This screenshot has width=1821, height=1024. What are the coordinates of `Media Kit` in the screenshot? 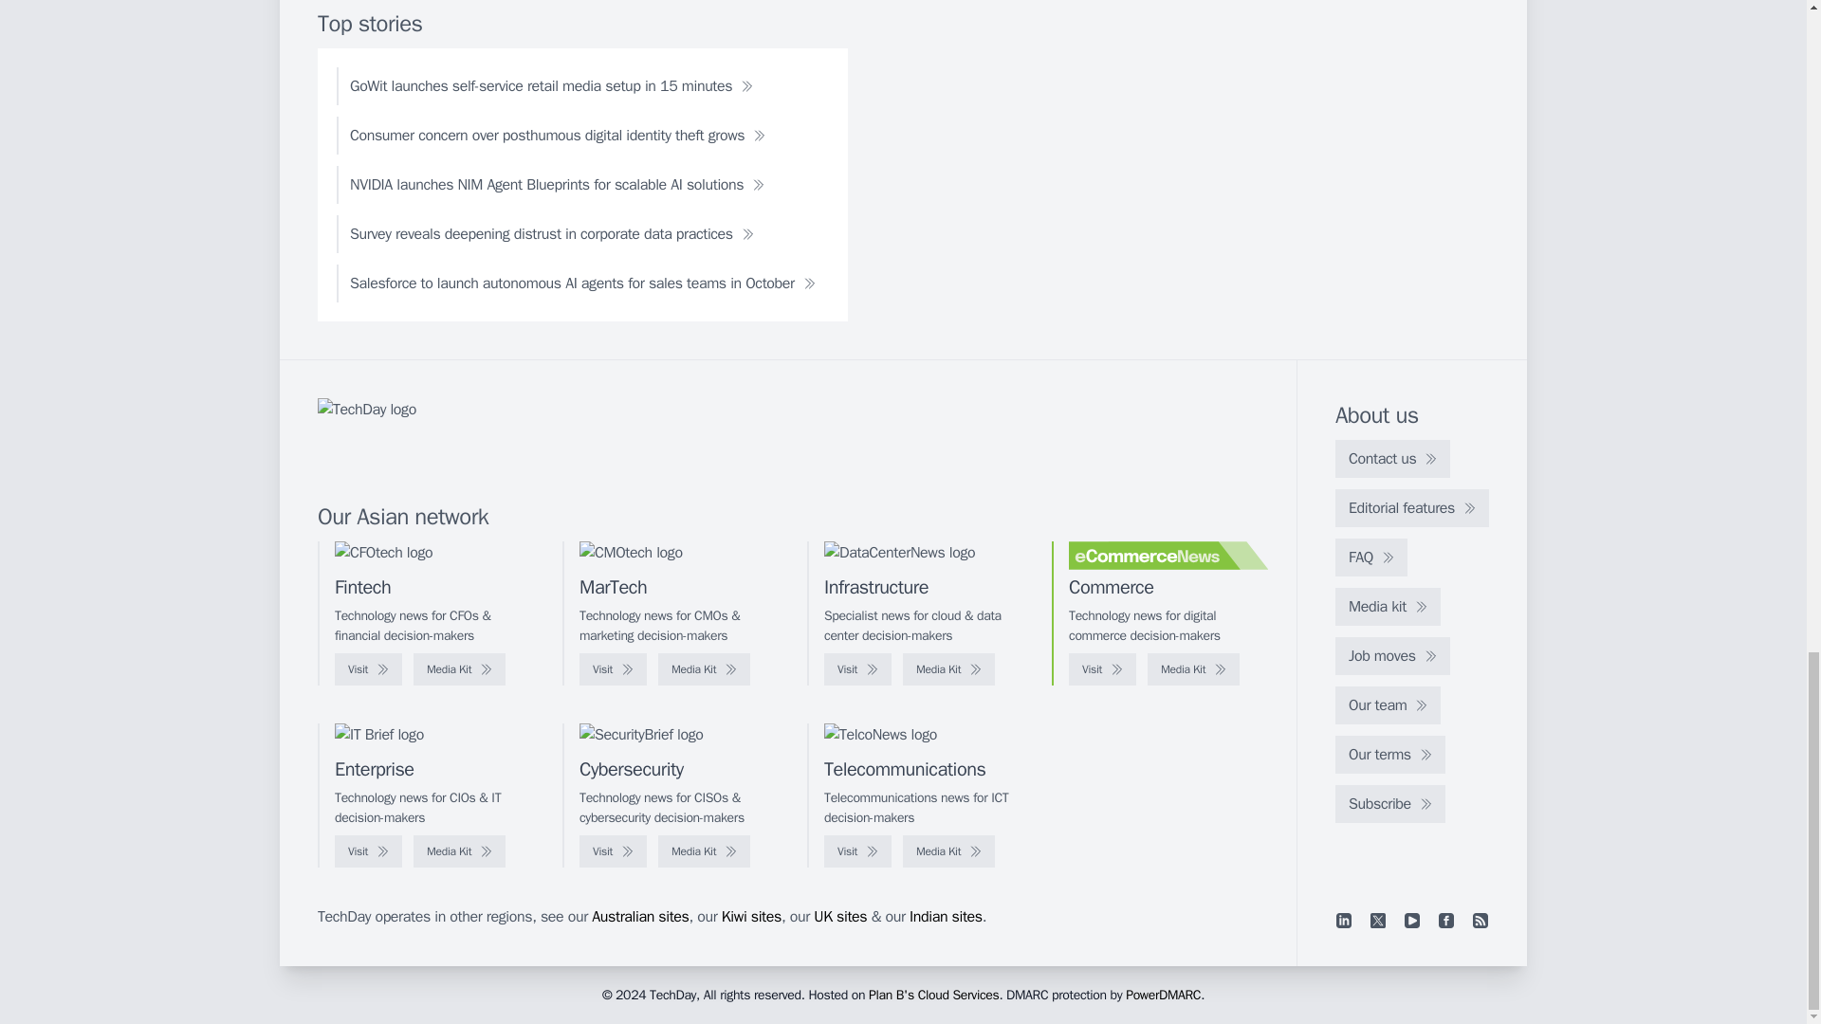 It's located at (704, 669).